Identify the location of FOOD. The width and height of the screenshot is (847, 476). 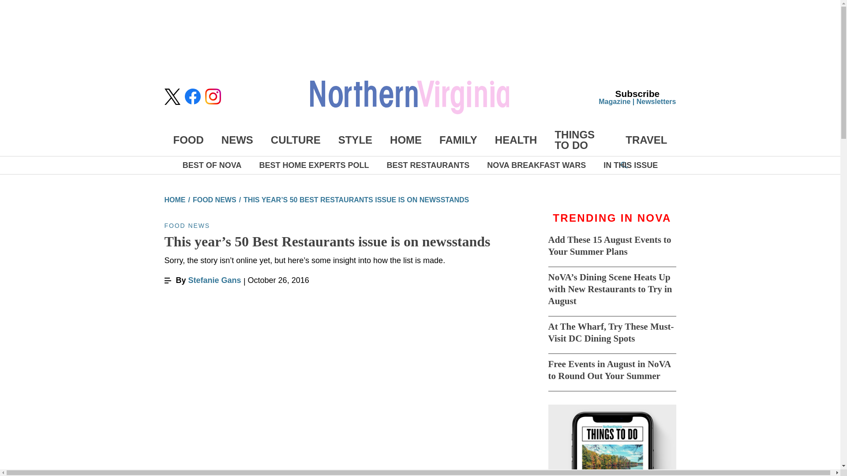
(188, 139).